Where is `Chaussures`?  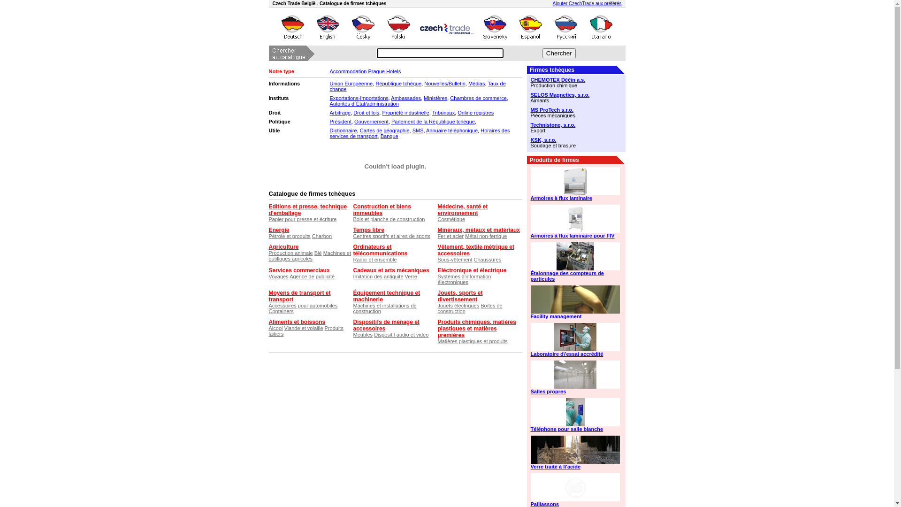
Chaussures is located at coordinates (488, 260).